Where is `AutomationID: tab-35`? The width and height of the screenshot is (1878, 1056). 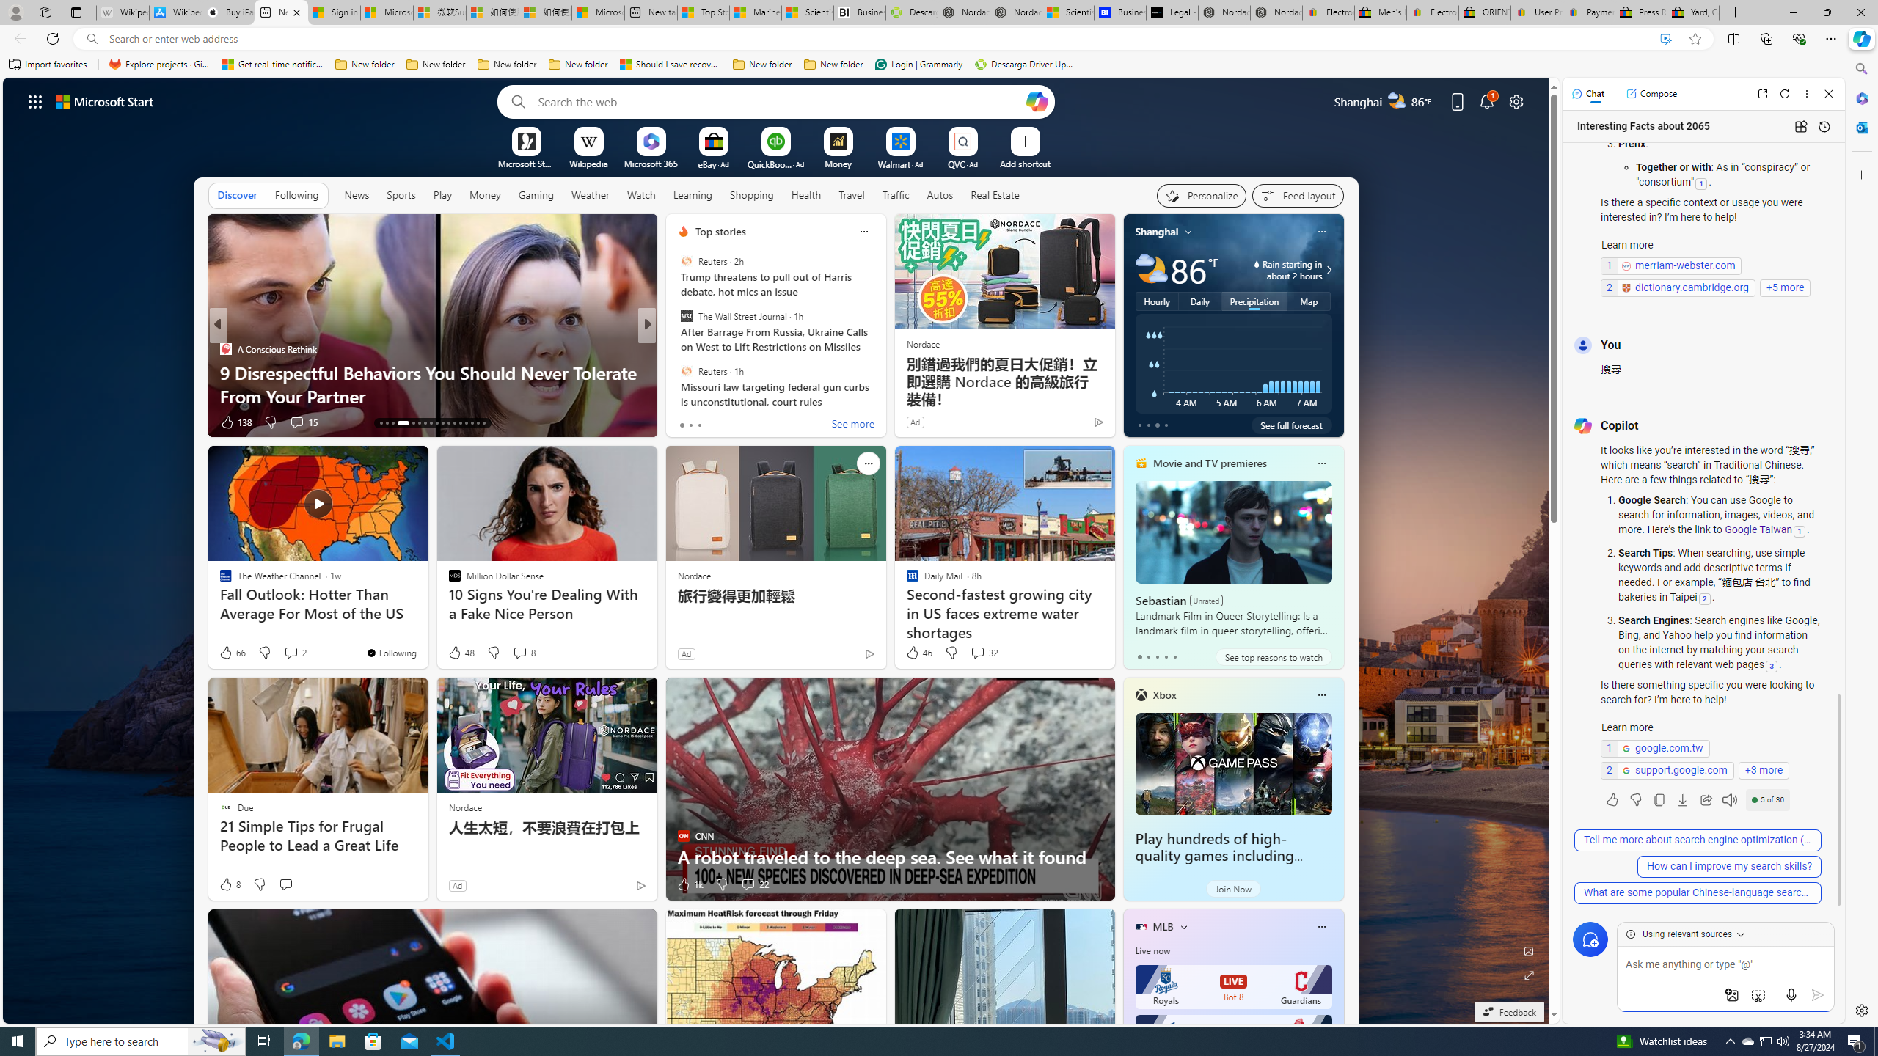
AutomationID: tab-35 is located at coordinates (472, 423).